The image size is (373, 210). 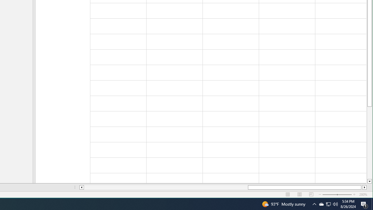 I want to click on Column left, so click(x=328, y=204).